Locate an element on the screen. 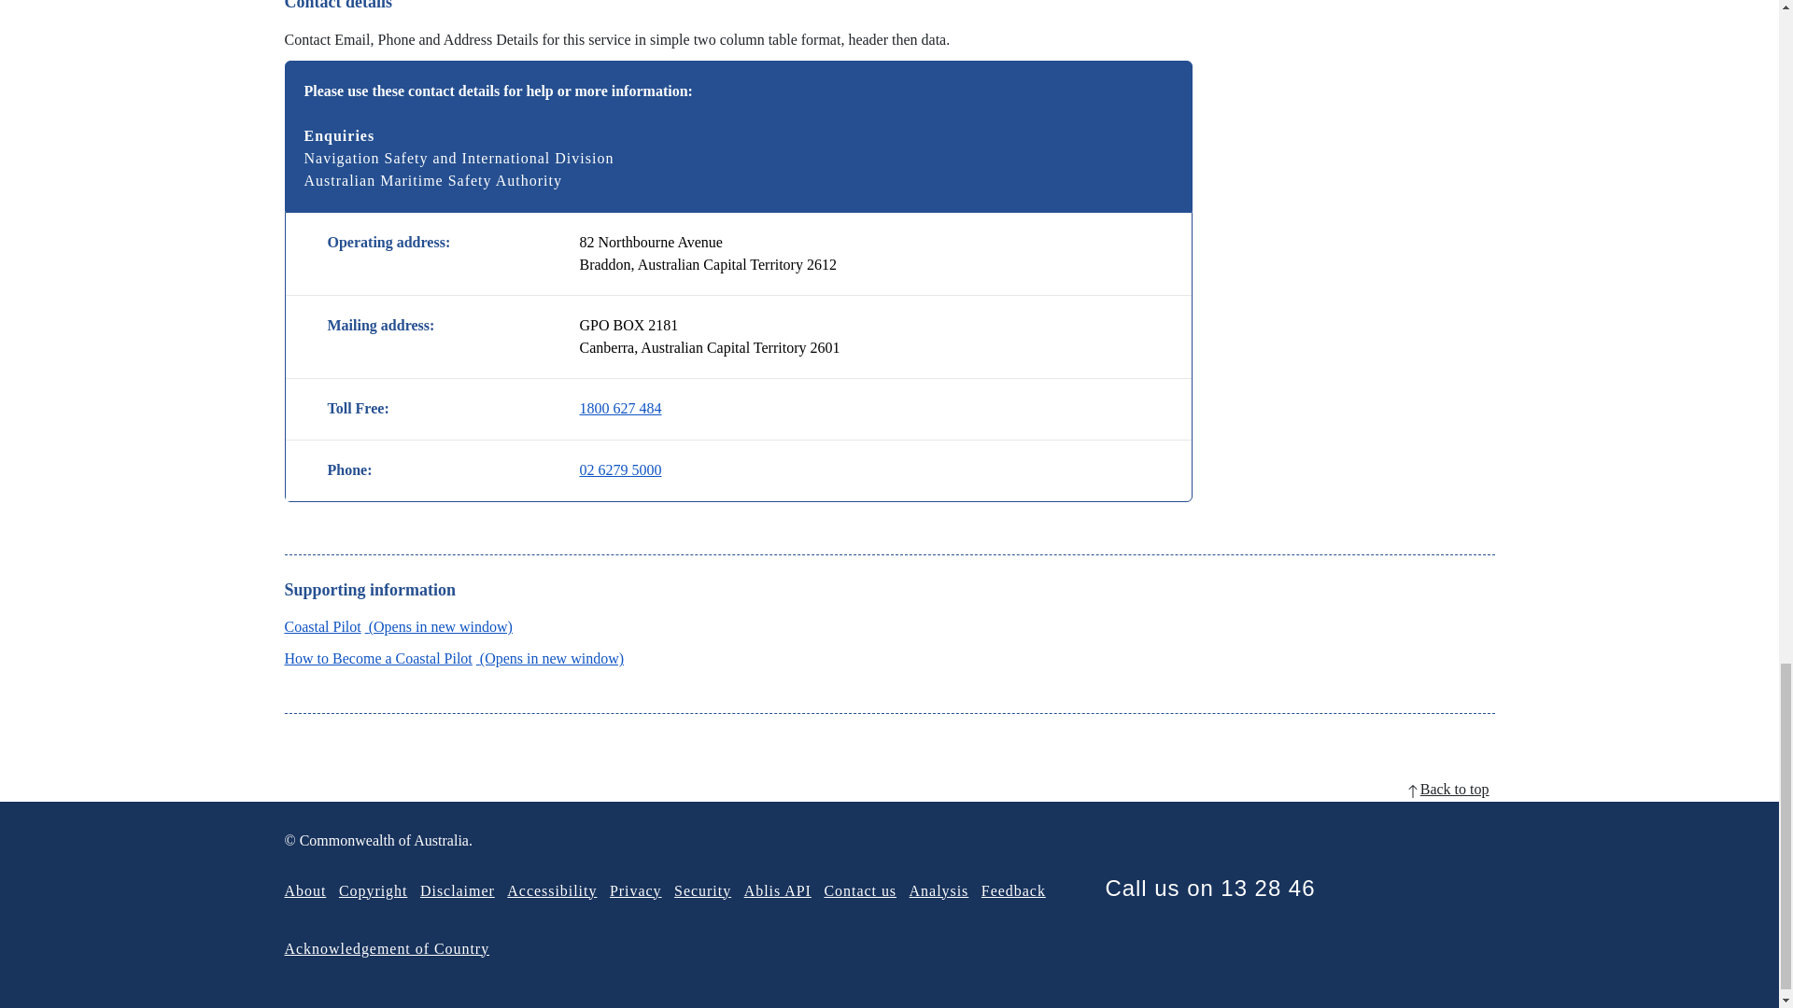 This screenshot has height=1008, width=1793. Copyright is located at coordinates (374, 890).